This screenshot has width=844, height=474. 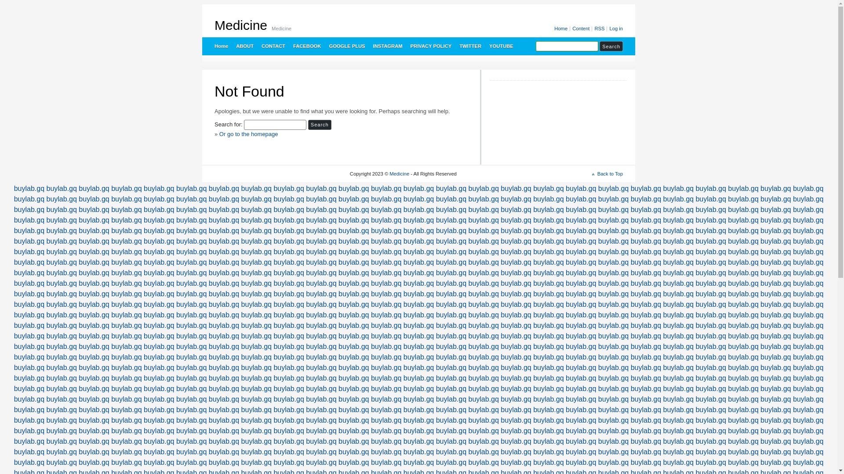 What do you see at coordinates (159, 347) in the screenshot?
I see `buylab.gq` at bounding box center [159, 347].